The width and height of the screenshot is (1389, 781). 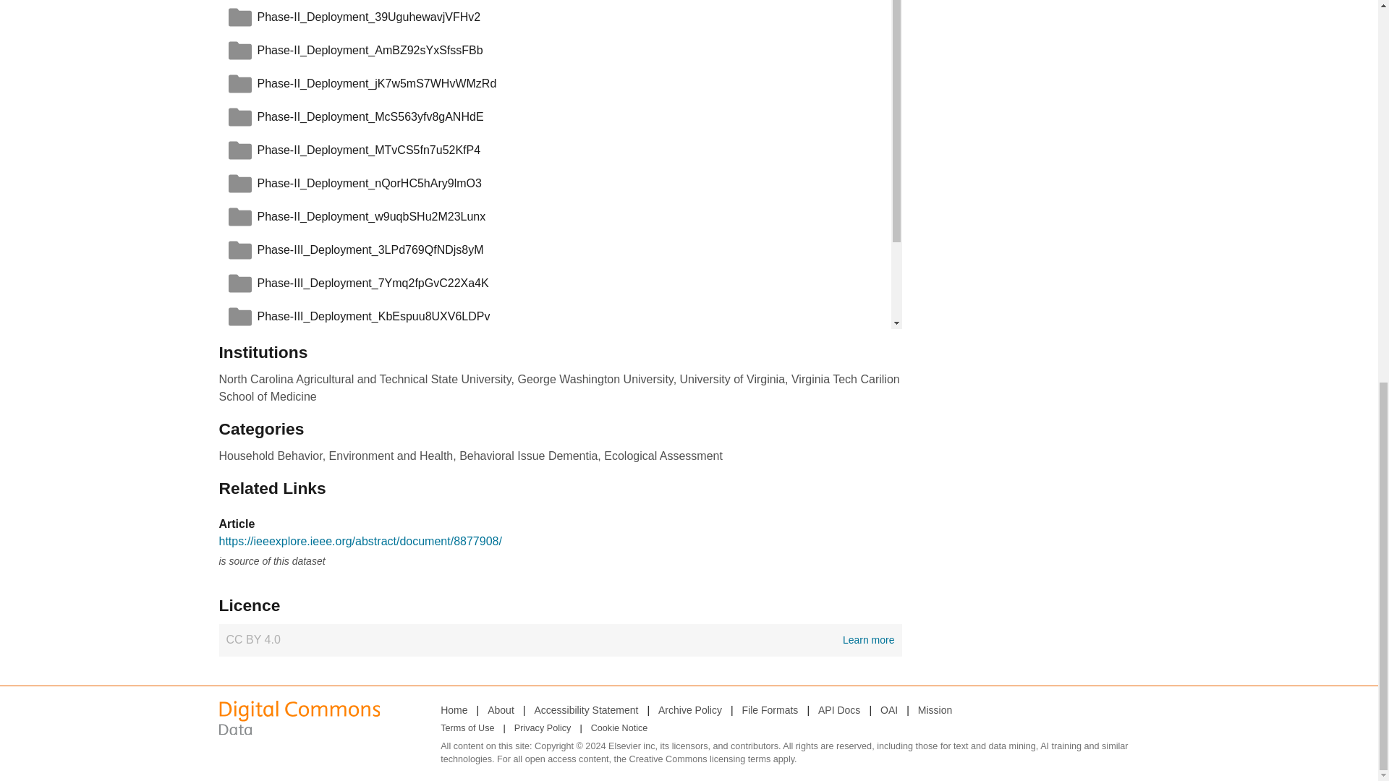 What do you see at coordinates (585, 709) in the screenshot?
I see `Accessibility Statement` at bounding box center [585, 709].